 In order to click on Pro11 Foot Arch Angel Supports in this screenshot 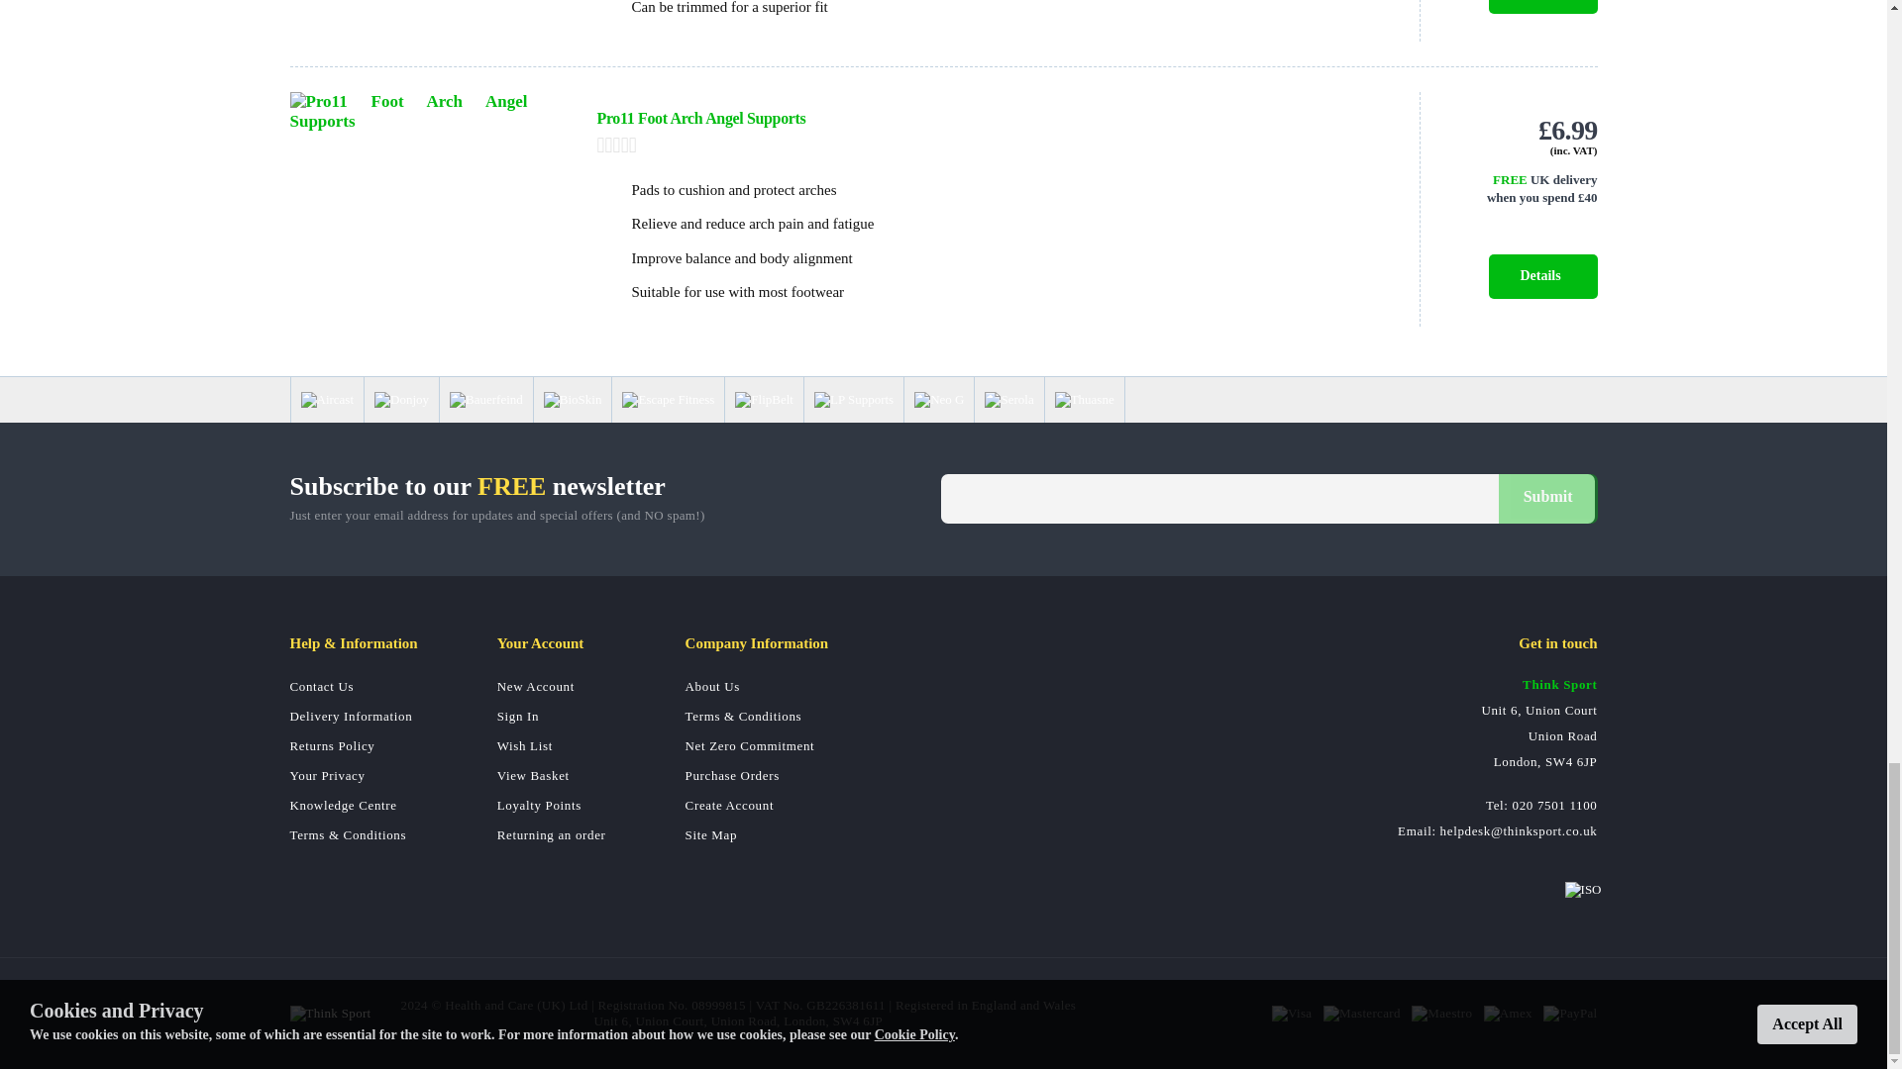, I will do `click(700, 119)`.